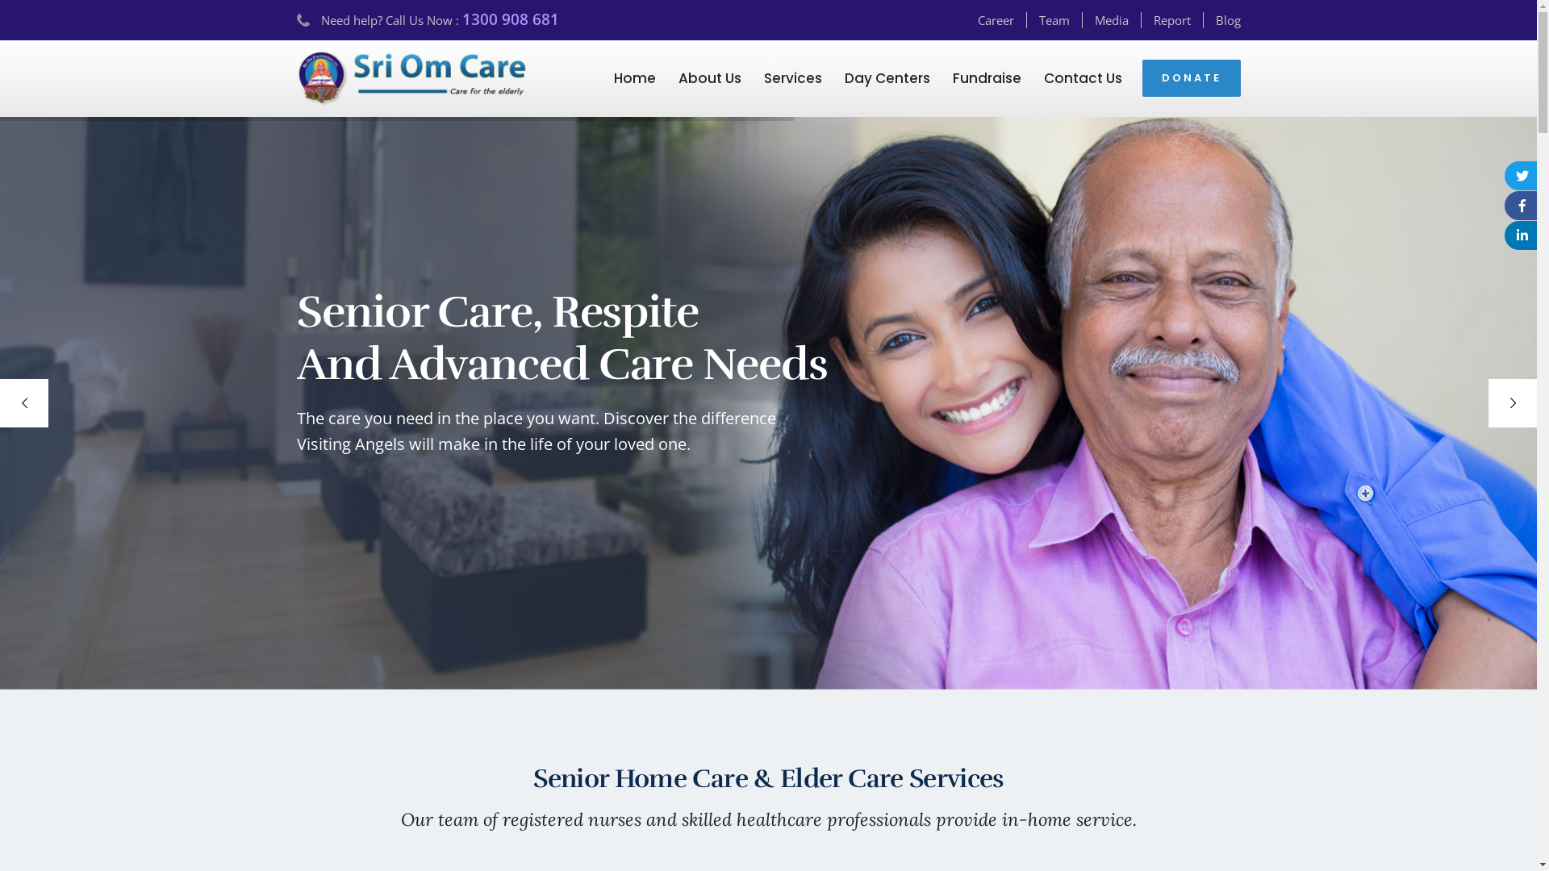  Describe the element at coordinates (887, 79) in the screenshot. I see `Day Centers` at that location.